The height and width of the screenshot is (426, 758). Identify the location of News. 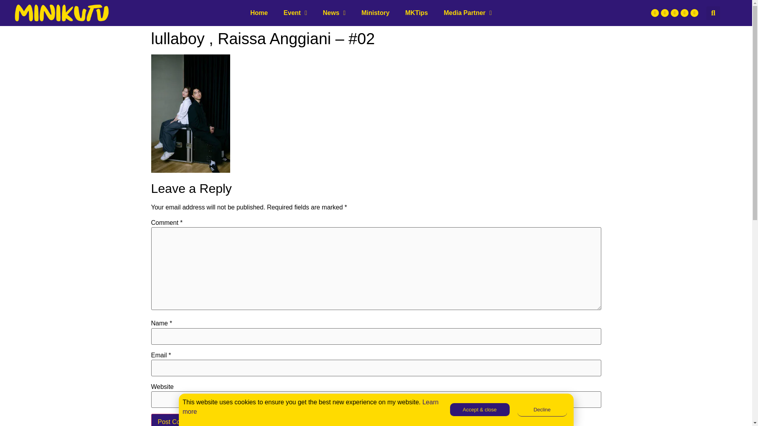
(334, 13).